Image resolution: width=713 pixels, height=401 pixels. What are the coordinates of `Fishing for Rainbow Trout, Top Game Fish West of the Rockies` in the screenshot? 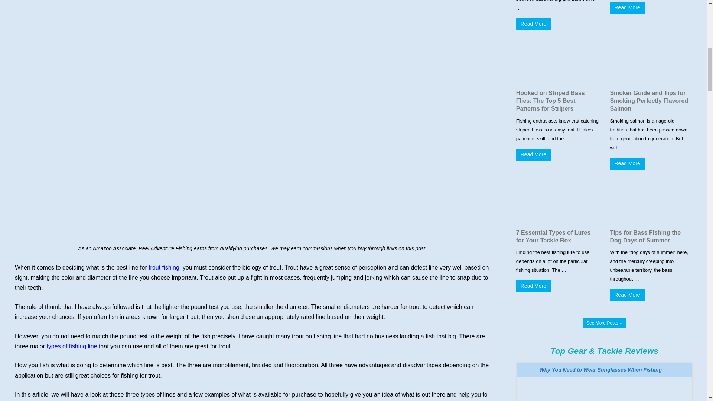 It's located at (164, 267).